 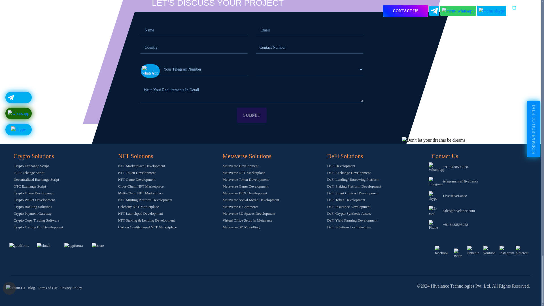 What do you see at coordinates (436, 167) in the screenshot?
I see `WhatsApp` at bounding box center [436, 167].